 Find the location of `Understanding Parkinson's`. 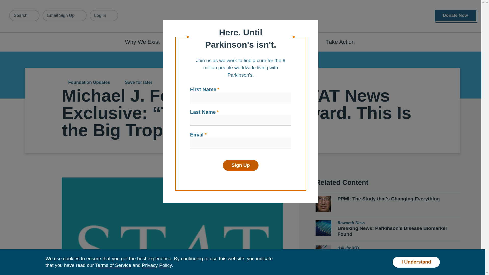

Understanding Parkinson's is located at coordinates (215, 42).